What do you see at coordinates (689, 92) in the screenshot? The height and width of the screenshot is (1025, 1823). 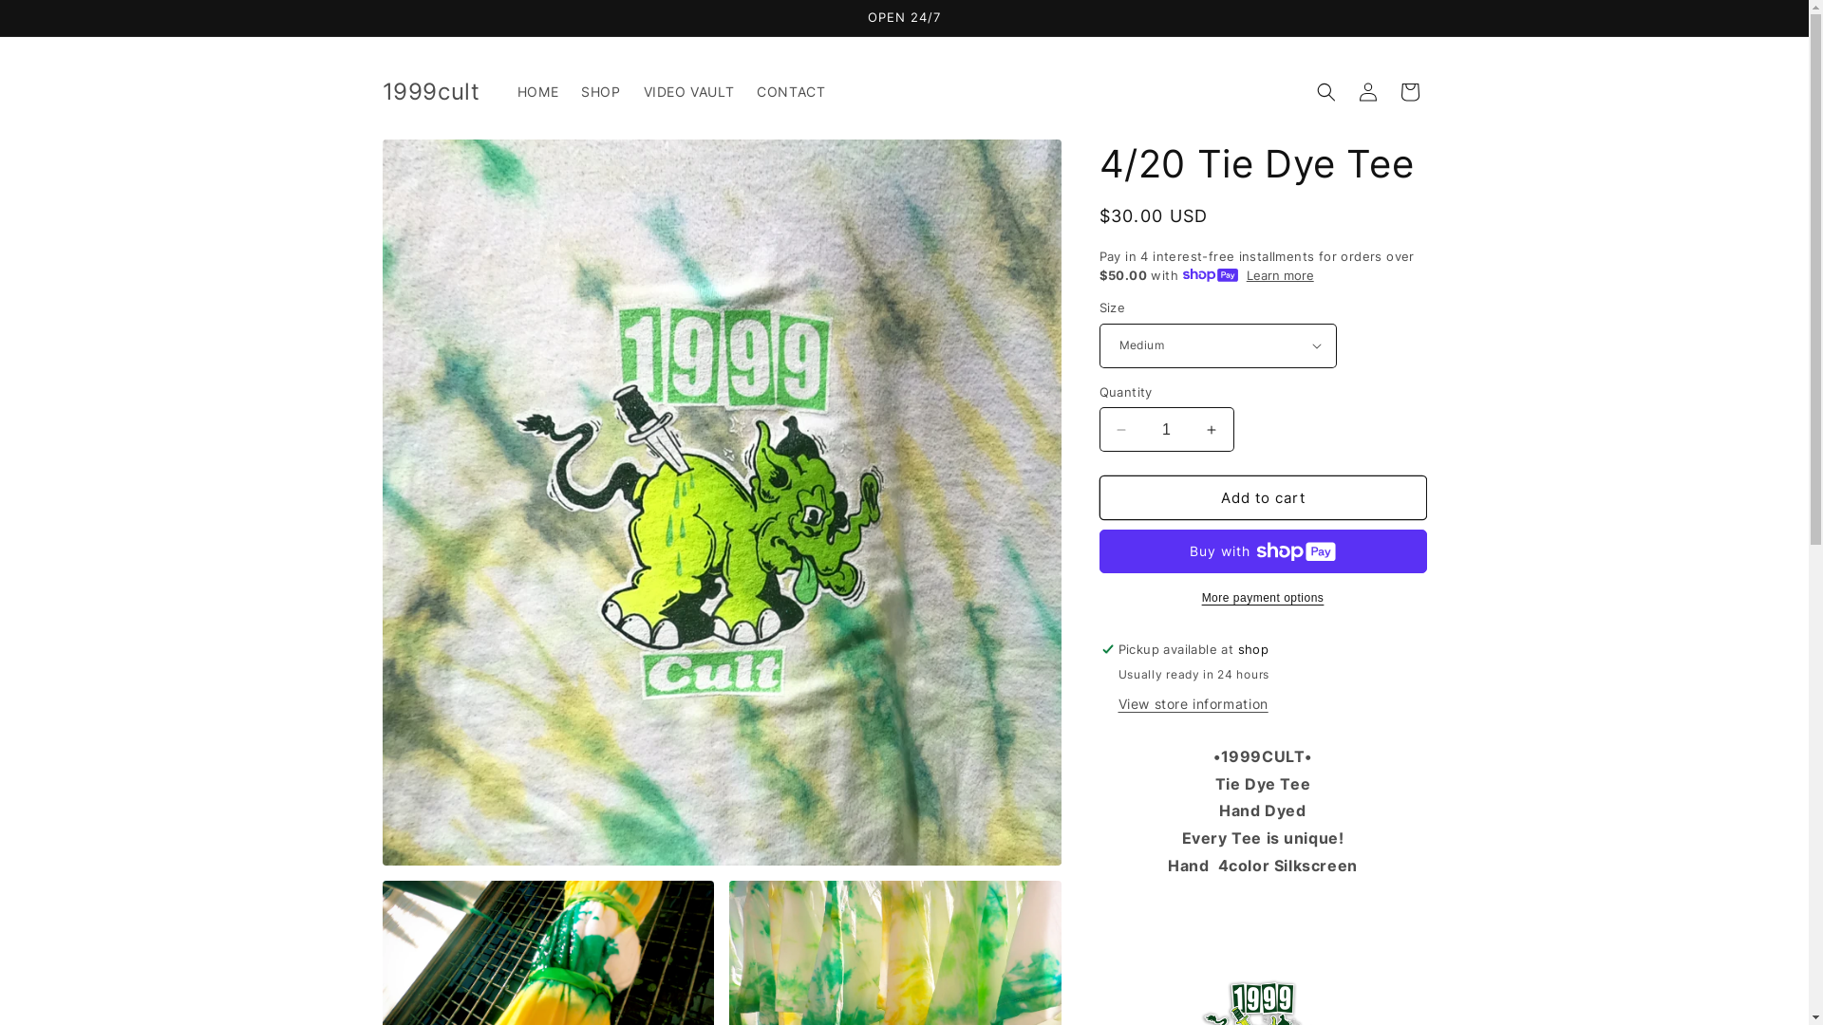 I see `VIDEO VAULT` at bounding box center [689, 92].